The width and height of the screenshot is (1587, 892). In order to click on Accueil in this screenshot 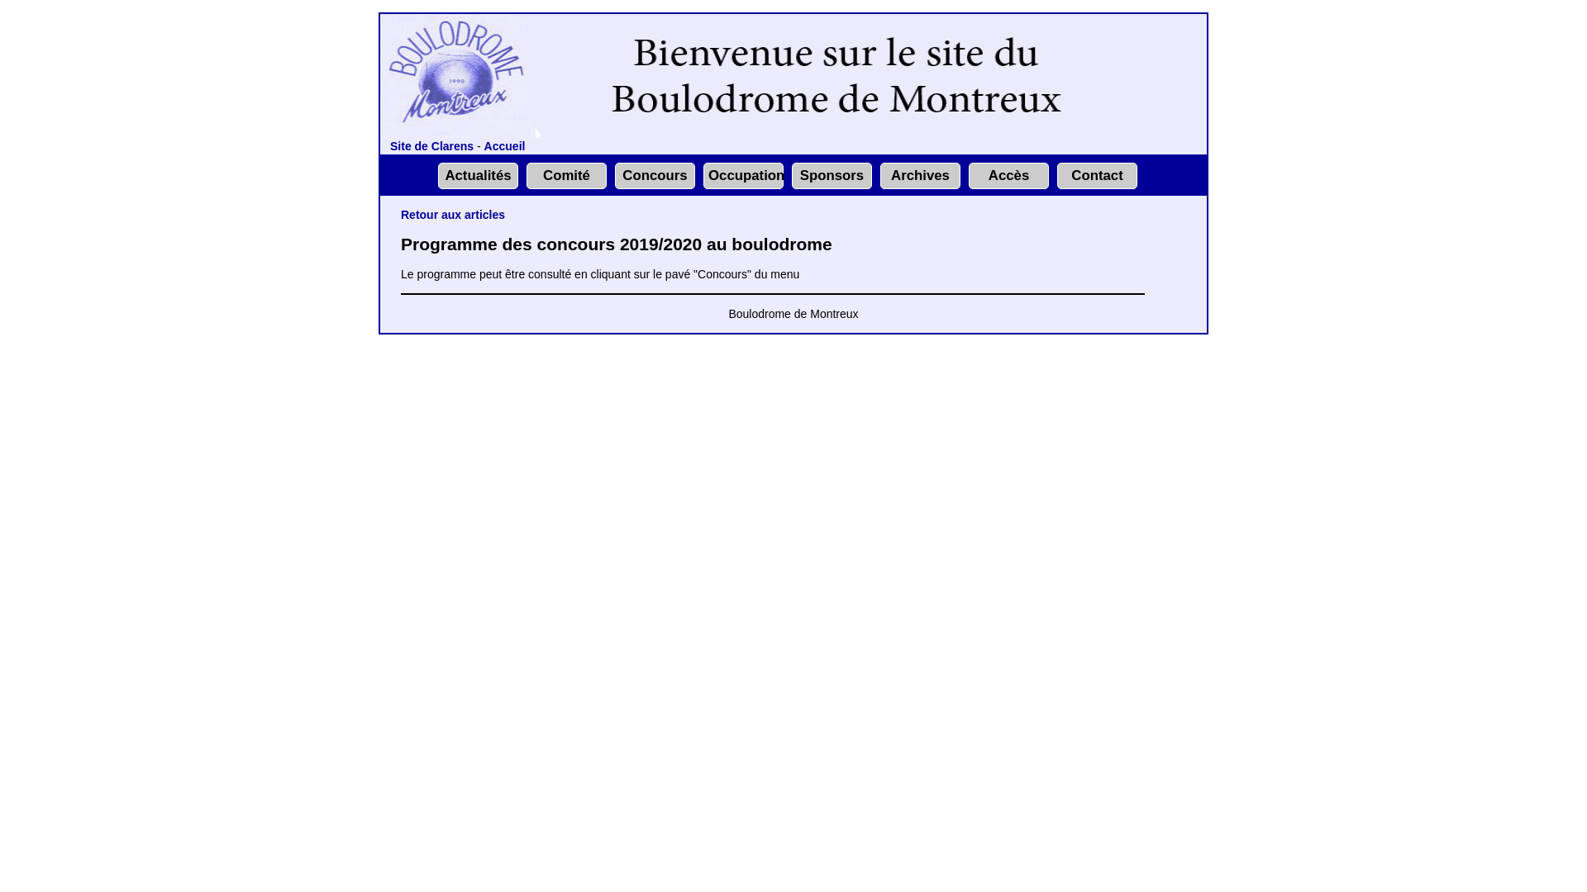, I will do `click(505, 146)`.